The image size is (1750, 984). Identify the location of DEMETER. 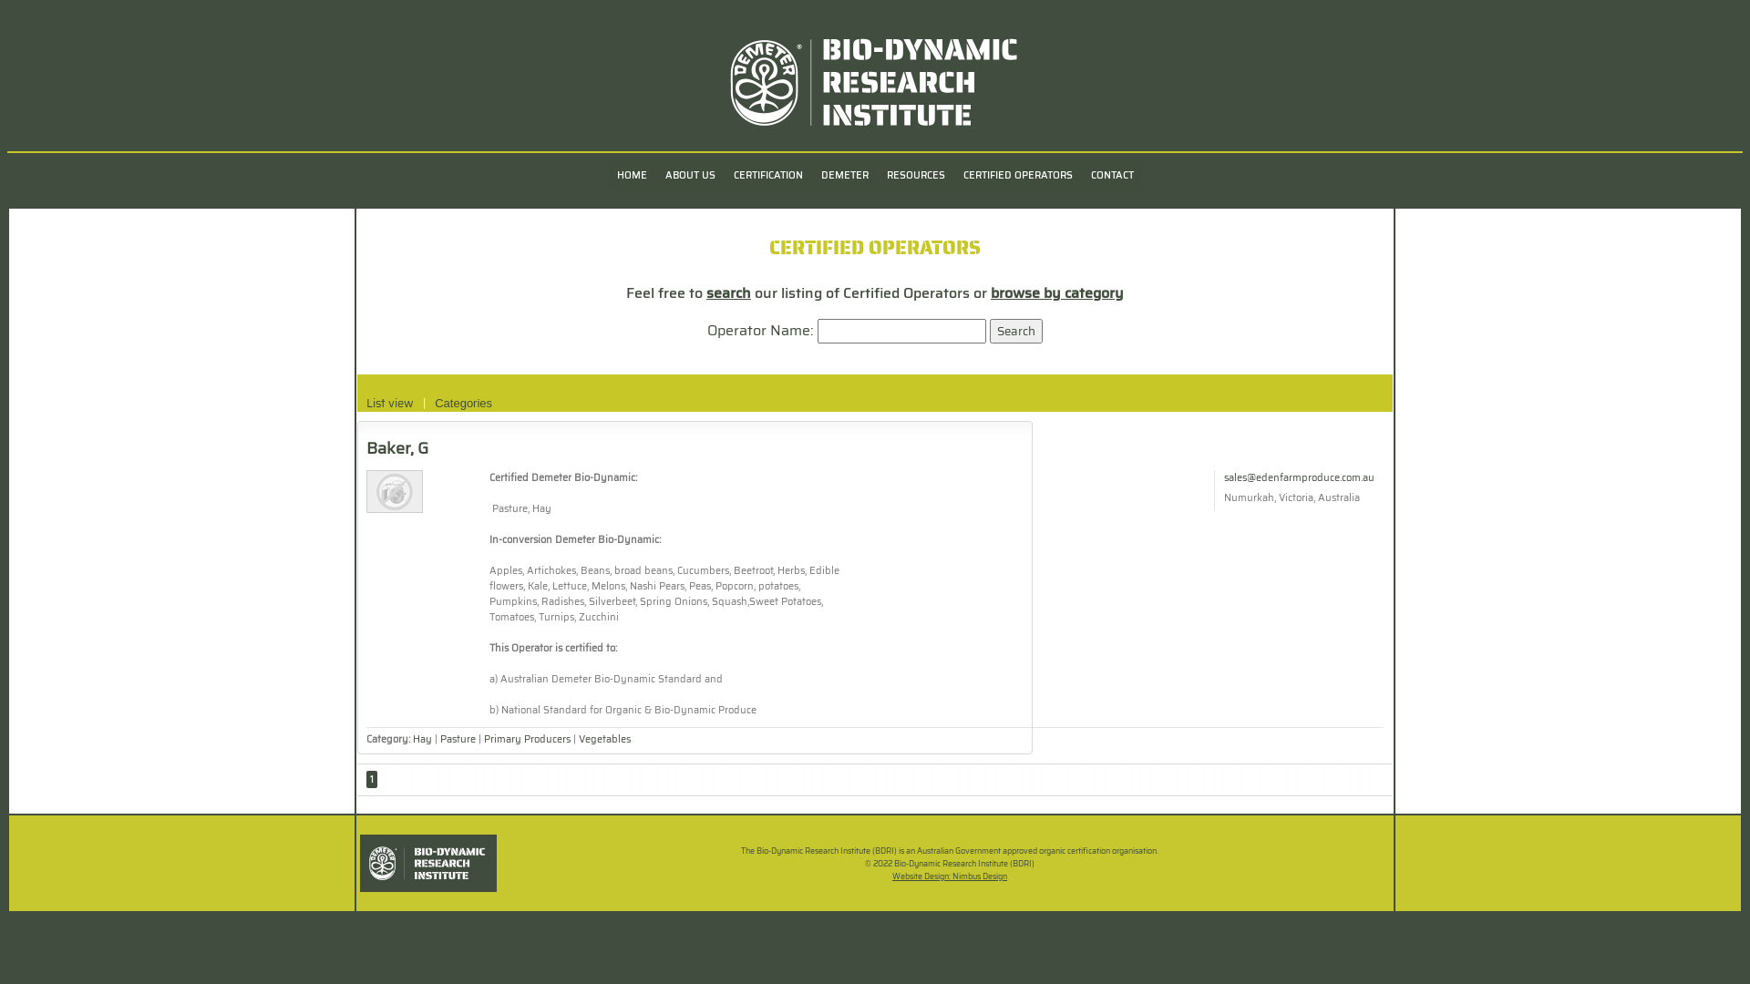
(844, 175).